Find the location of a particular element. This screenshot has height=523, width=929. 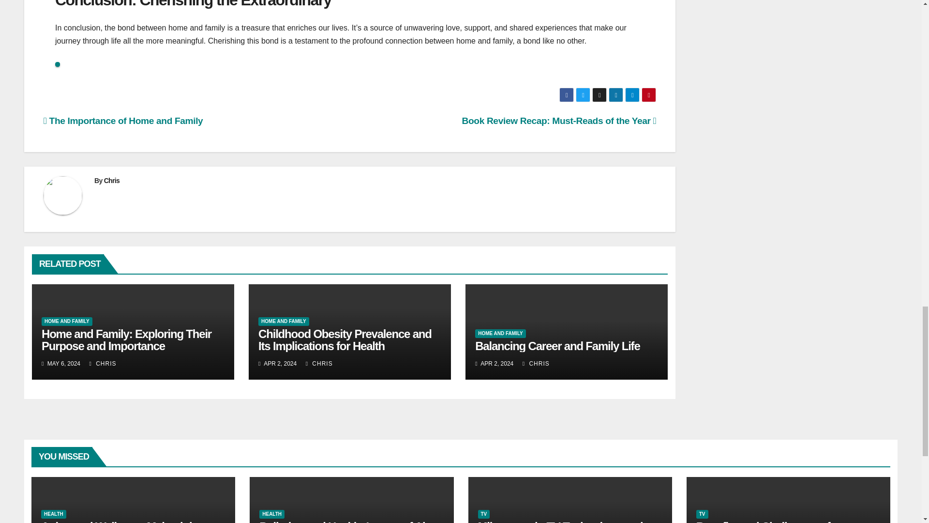

HOME AND FAMILY is located at coordinates (284, 321).